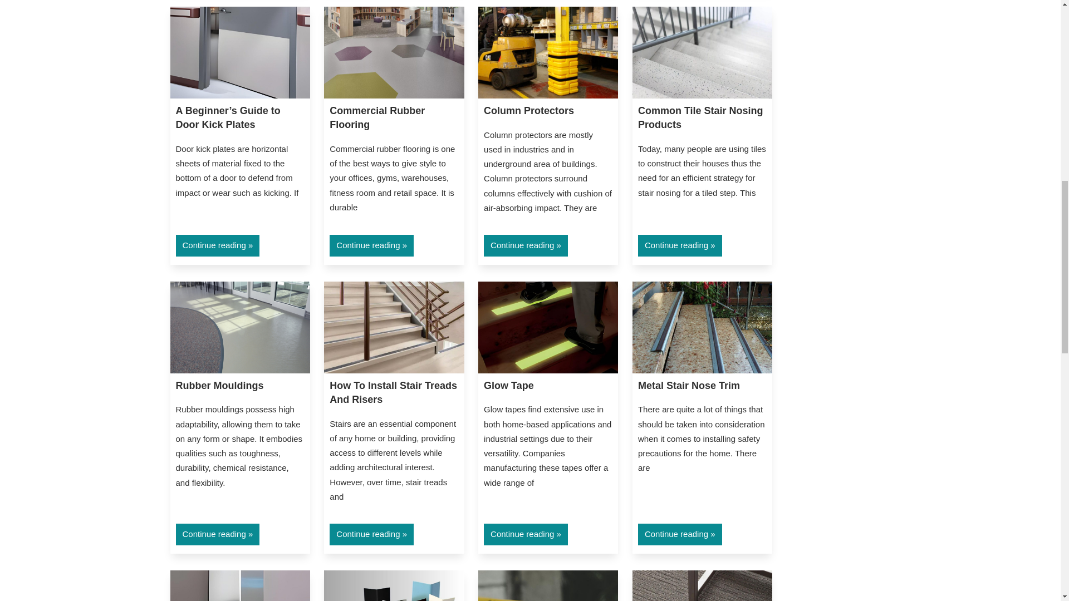  What do you see at coordinates (376, 118) in the screenshot?
I see `Commercial Rubber Flooring` at bounding box center [376, 118].